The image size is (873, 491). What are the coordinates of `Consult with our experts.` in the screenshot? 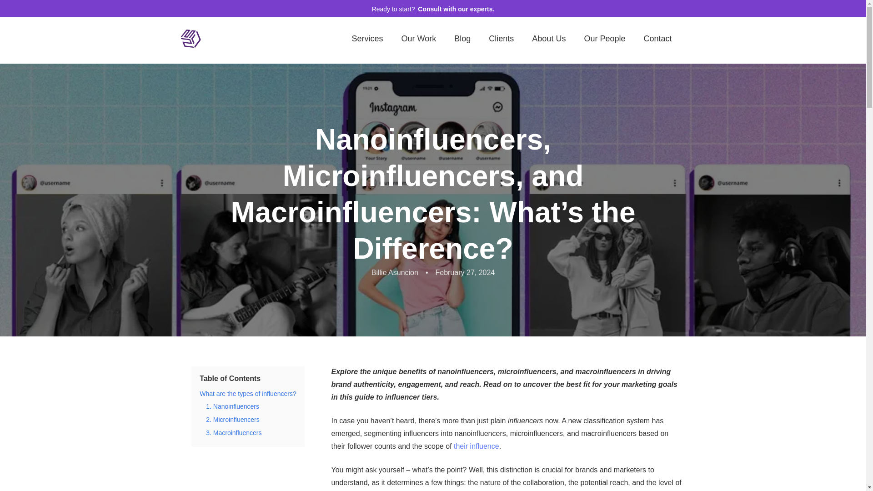 It's located at (456, 9).